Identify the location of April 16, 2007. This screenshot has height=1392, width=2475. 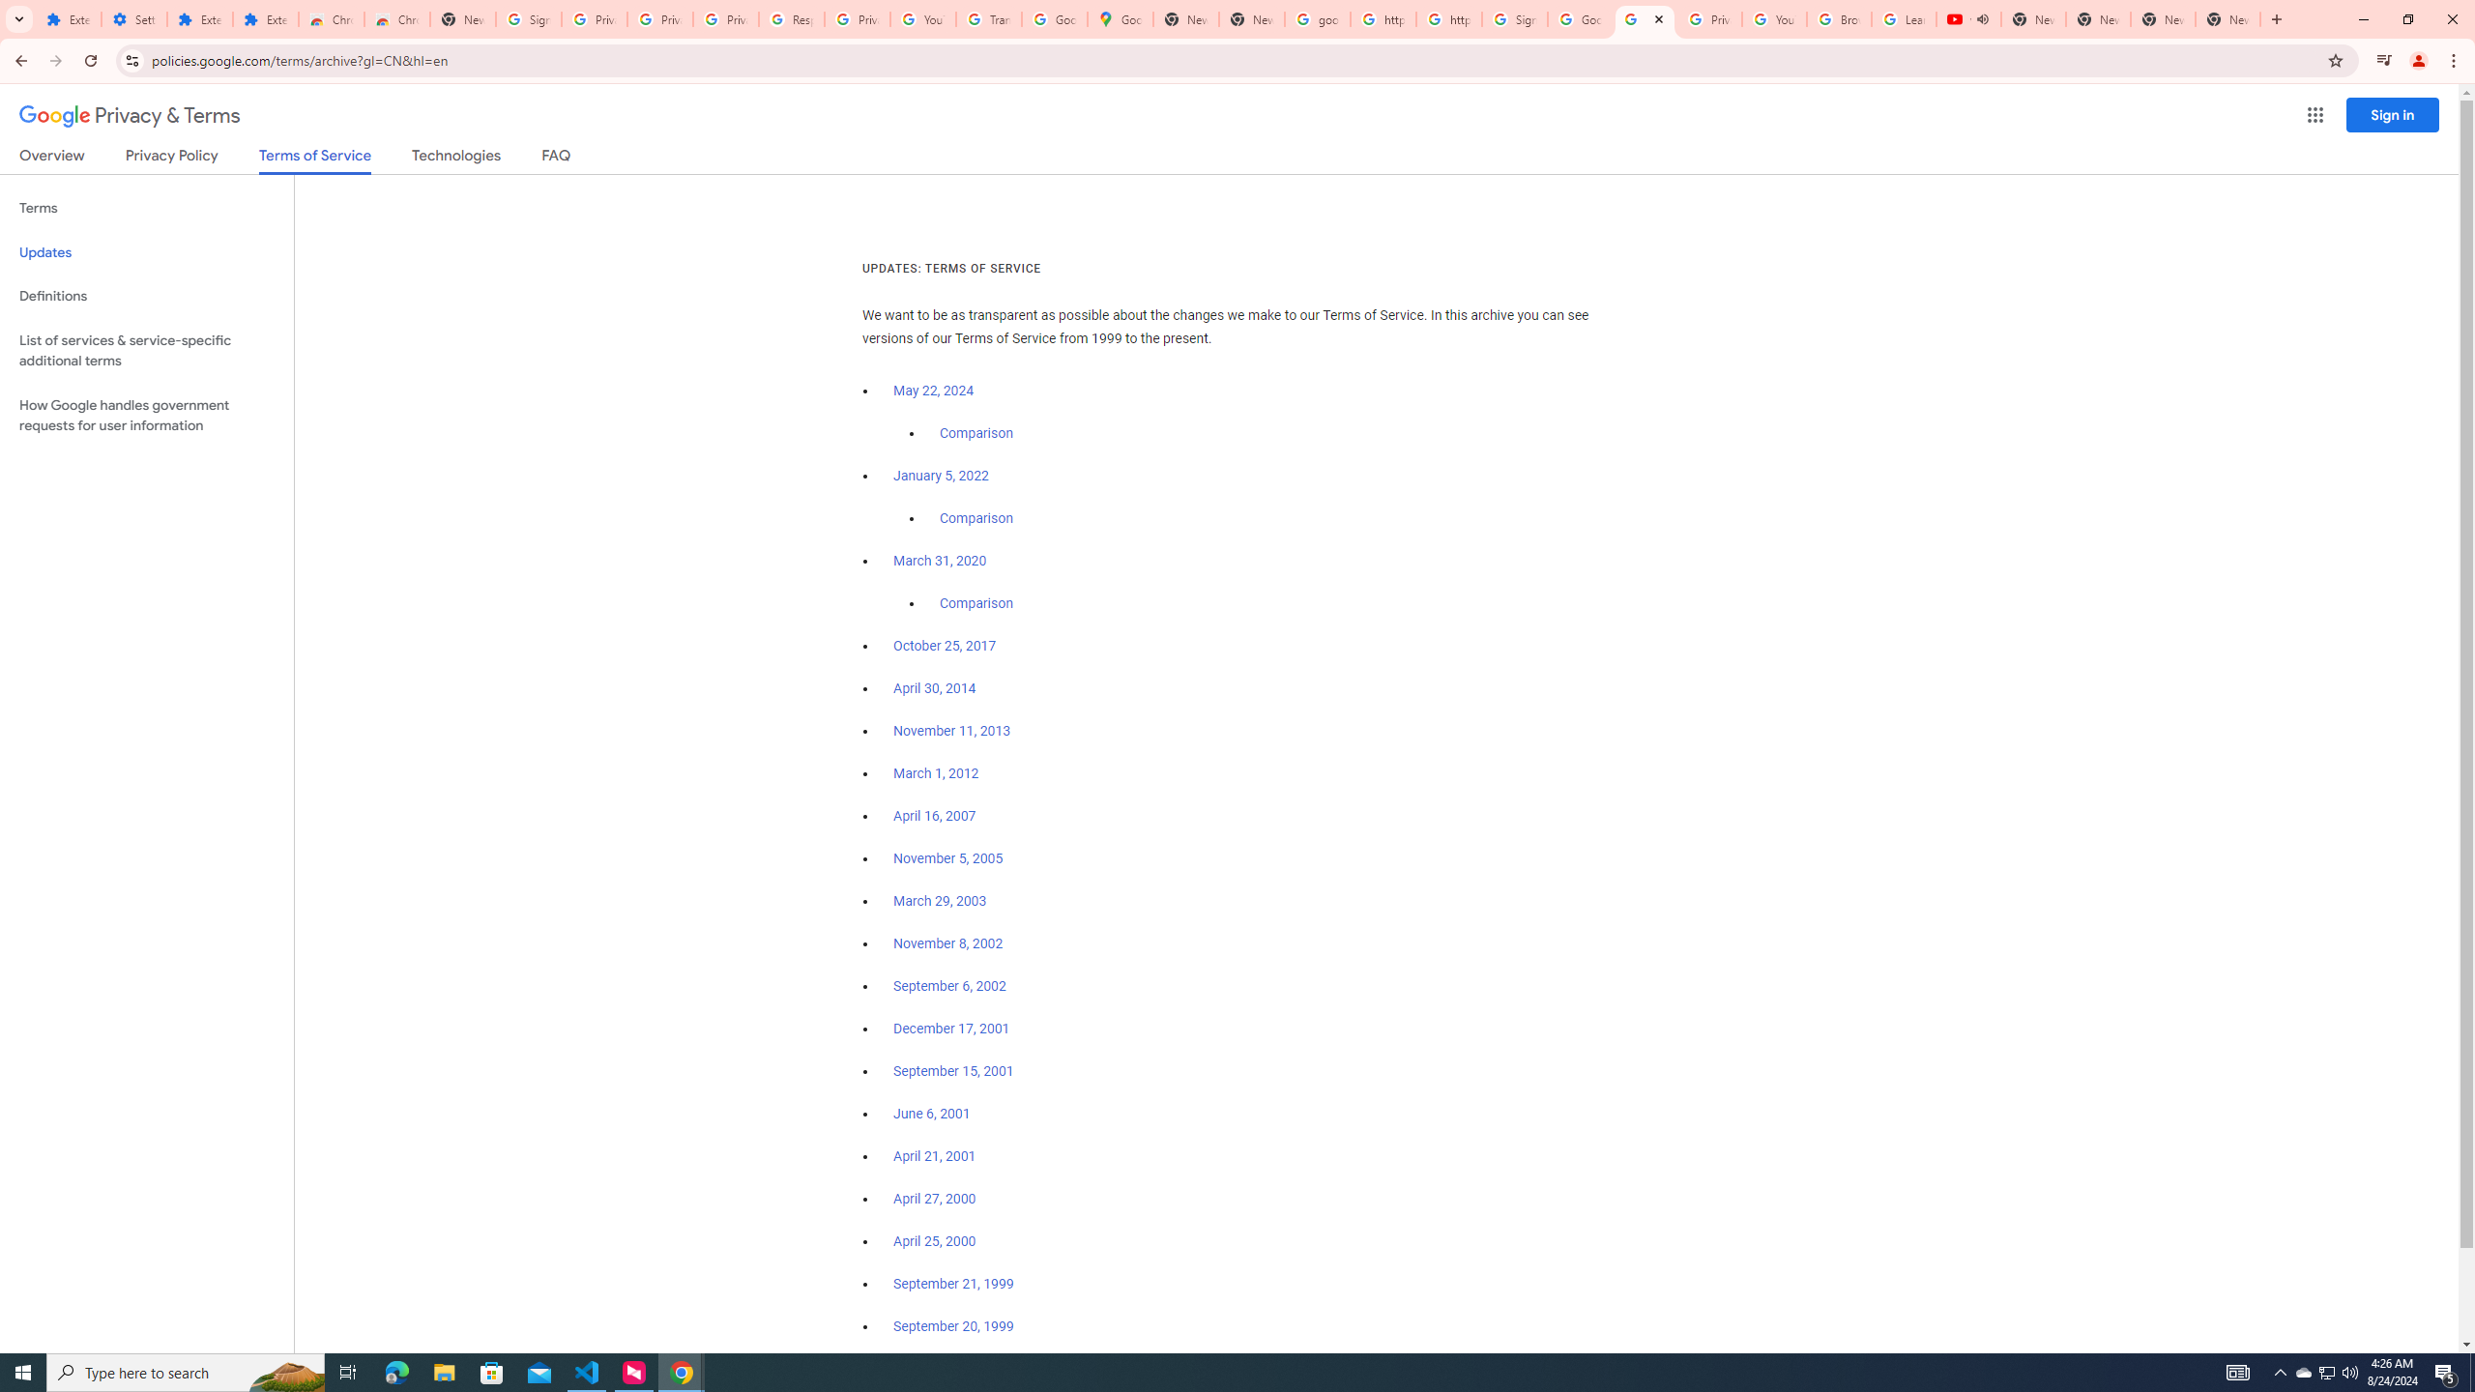
(936, 816).